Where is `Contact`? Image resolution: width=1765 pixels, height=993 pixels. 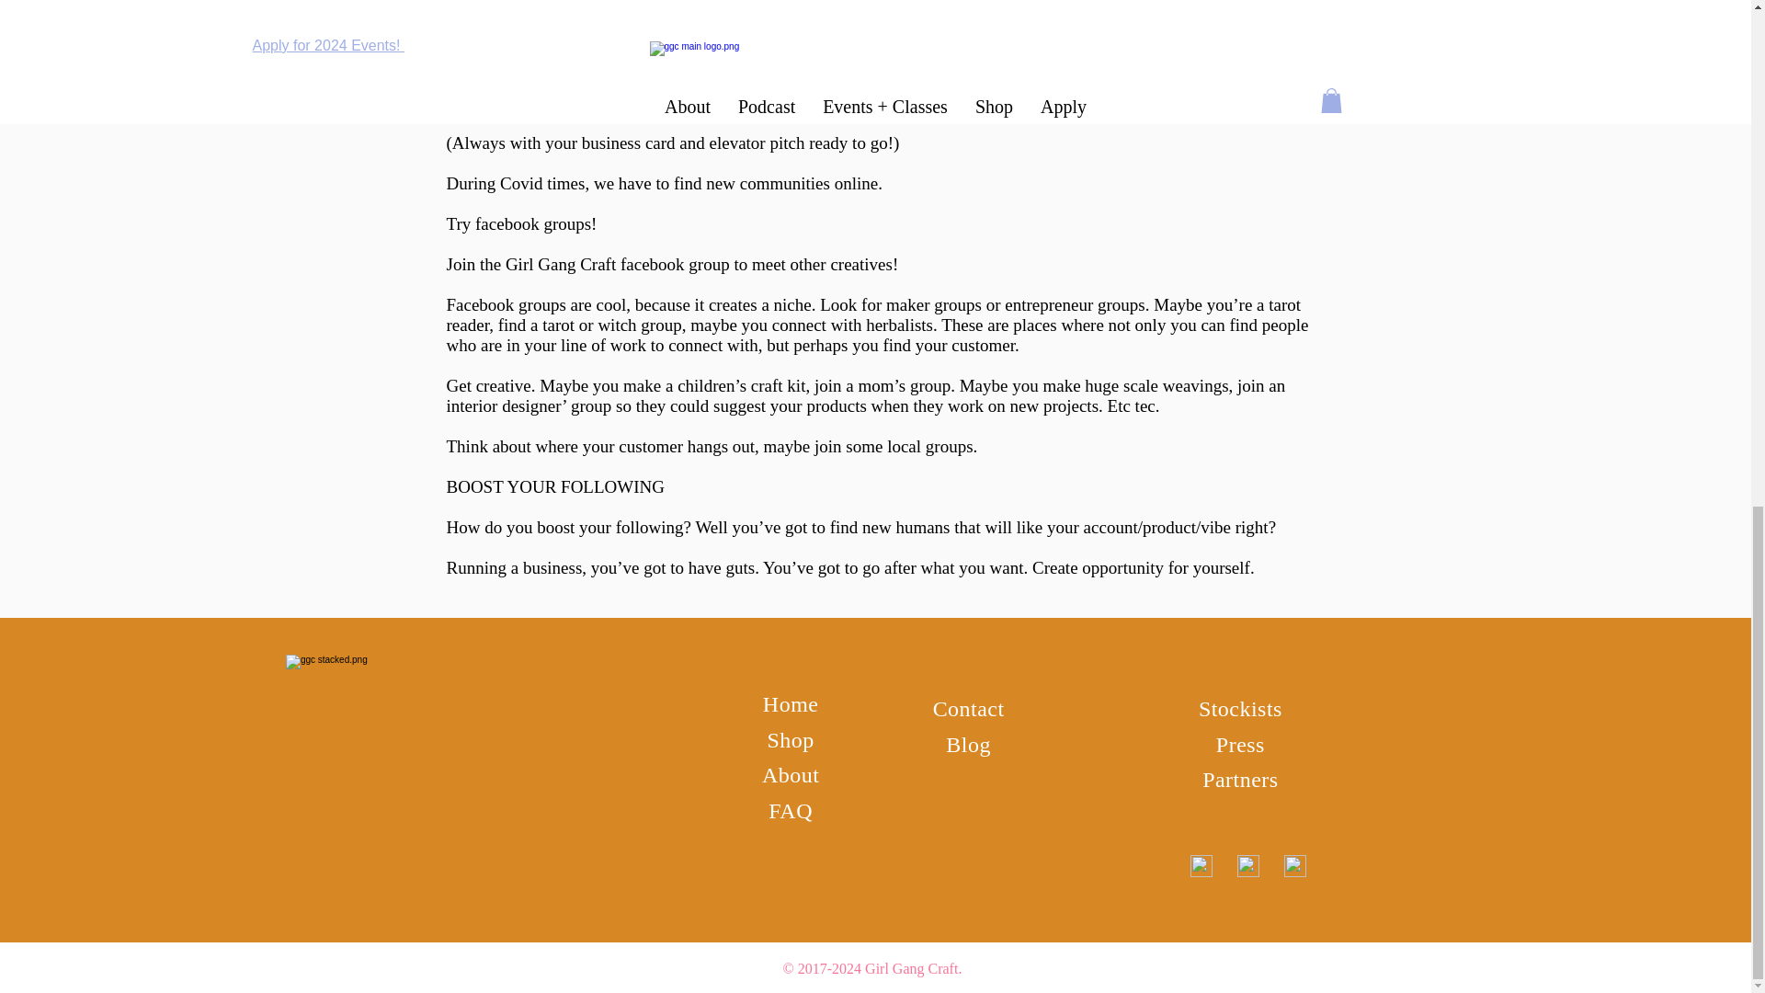
Contact is located at coordinates (969, 709).